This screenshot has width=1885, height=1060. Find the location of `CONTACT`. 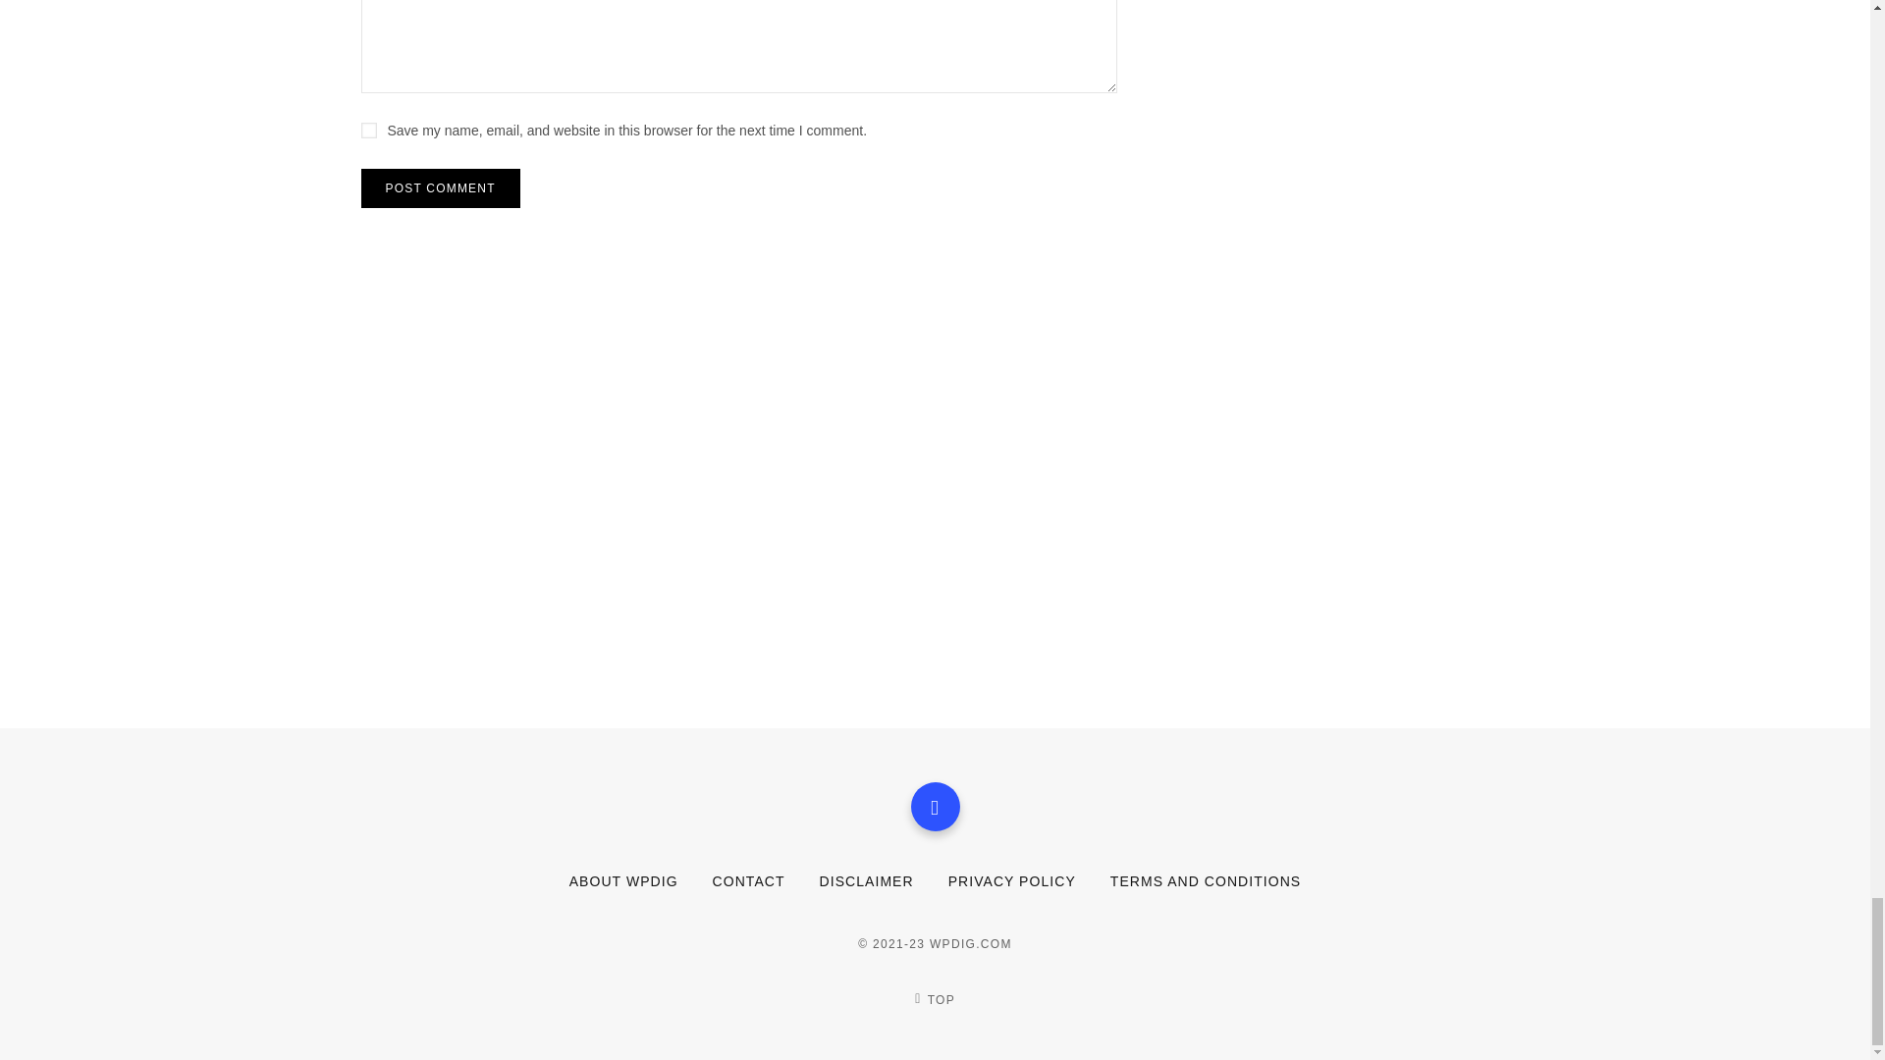

CONTACT is located at coordinates (748, 881).